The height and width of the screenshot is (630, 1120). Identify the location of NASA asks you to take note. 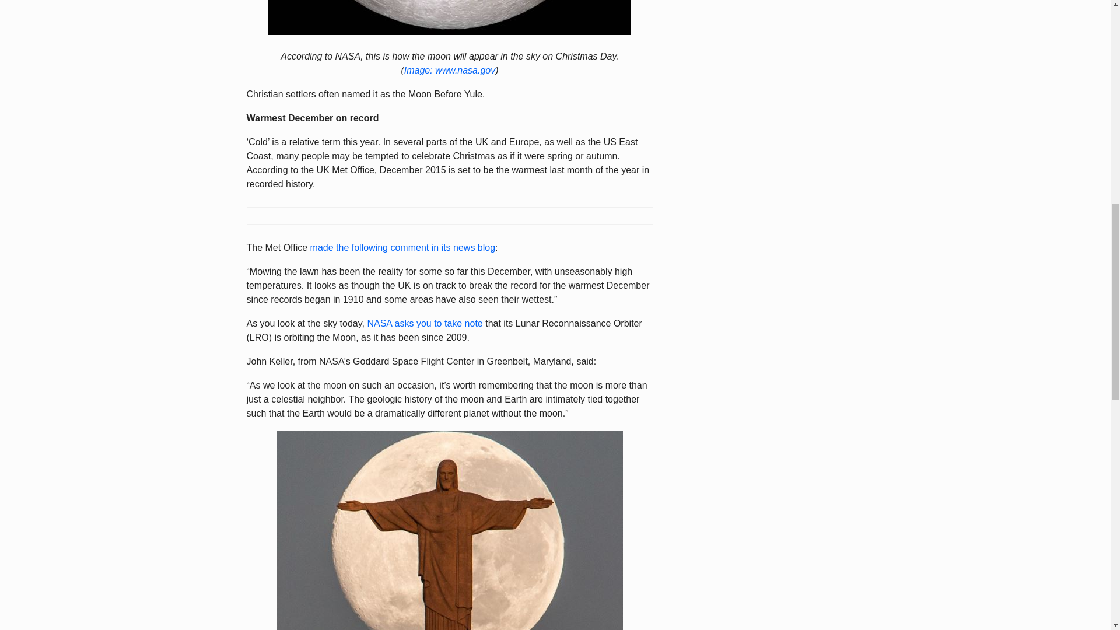
(425, 323).